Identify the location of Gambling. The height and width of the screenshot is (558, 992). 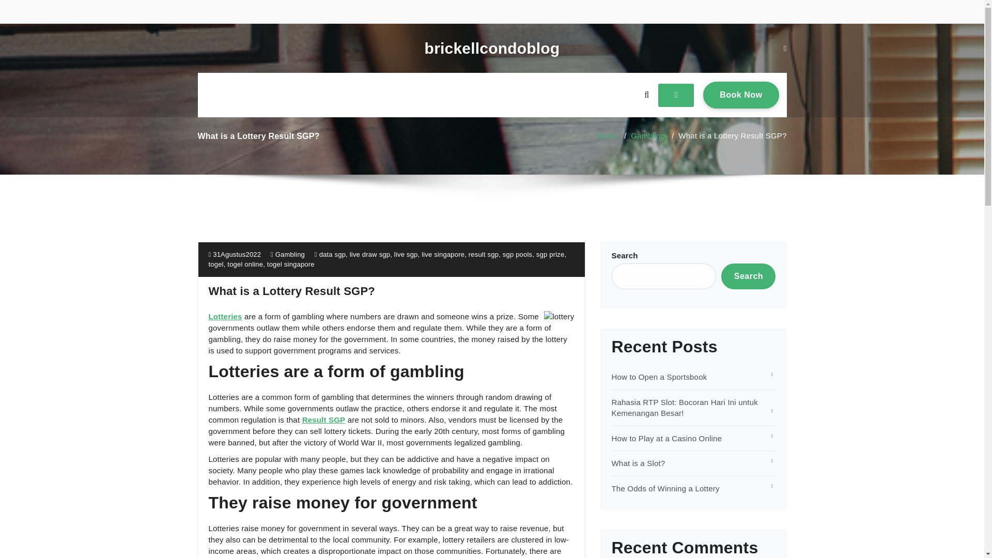
(648, 135).